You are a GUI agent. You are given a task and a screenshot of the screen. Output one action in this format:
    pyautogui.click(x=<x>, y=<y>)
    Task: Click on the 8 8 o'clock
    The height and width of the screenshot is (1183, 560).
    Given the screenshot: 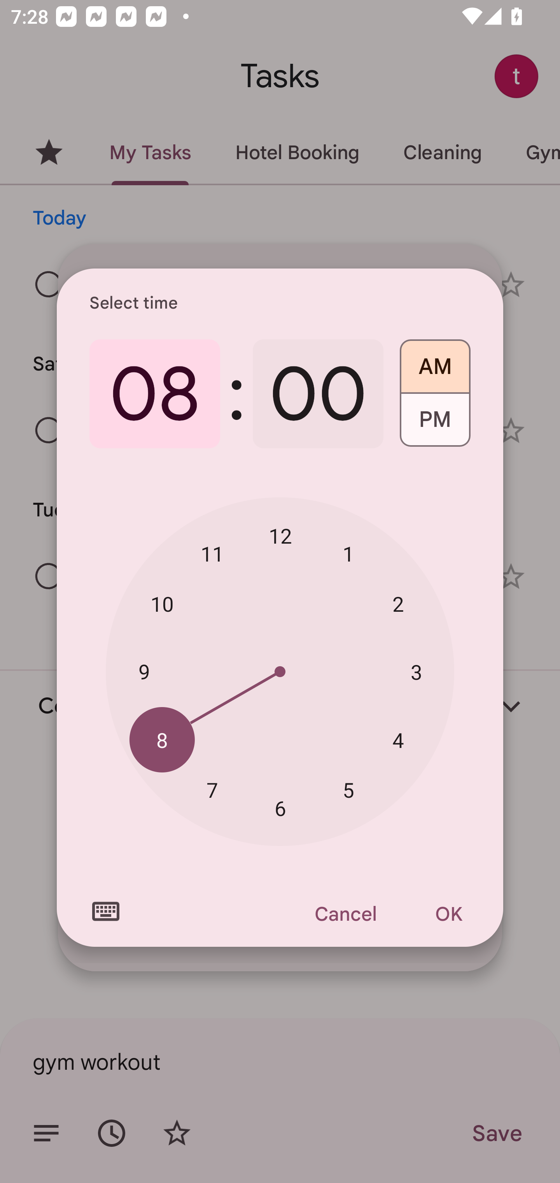 What is the action you would take?
    pyautogui.click(x=162, y=740)
    